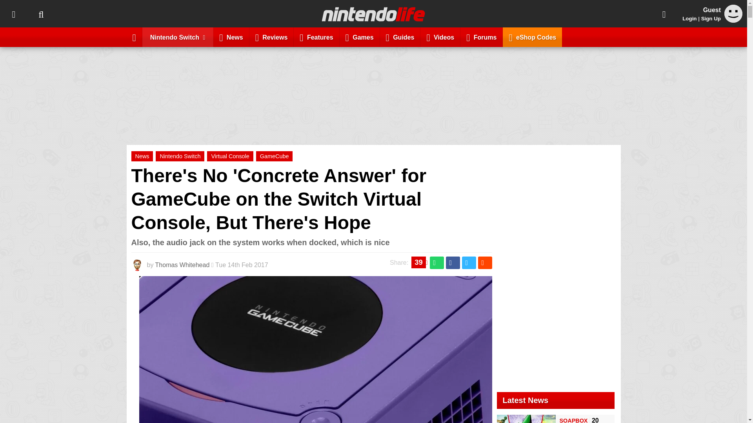  Describe the element at coordinates (178, 37) in the screenshot. I see `Nintendo Switch` at that location.